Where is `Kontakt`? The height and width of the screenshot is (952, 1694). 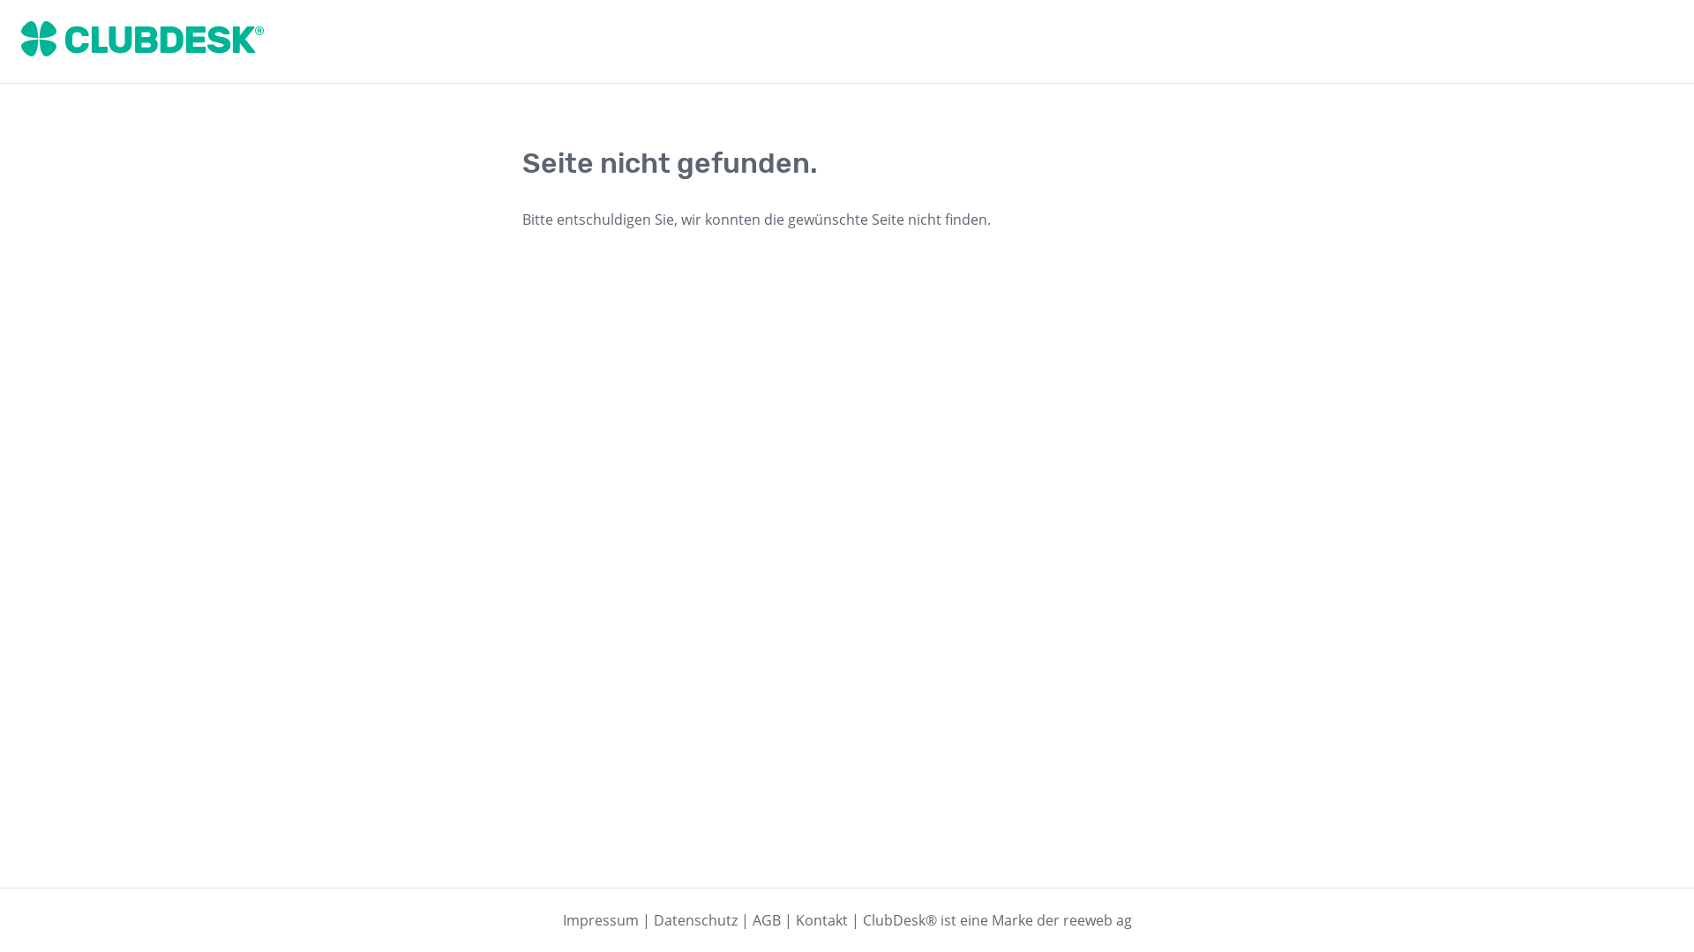 Kontakt is located at coordinates (822, 920).